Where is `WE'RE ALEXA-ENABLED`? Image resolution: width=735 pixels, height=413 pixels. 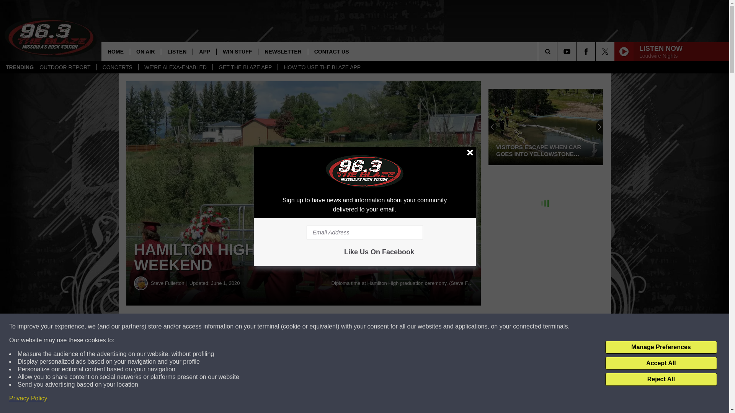
WE'RE ALEXA-ENABLED is located at coordinates (175, 67).